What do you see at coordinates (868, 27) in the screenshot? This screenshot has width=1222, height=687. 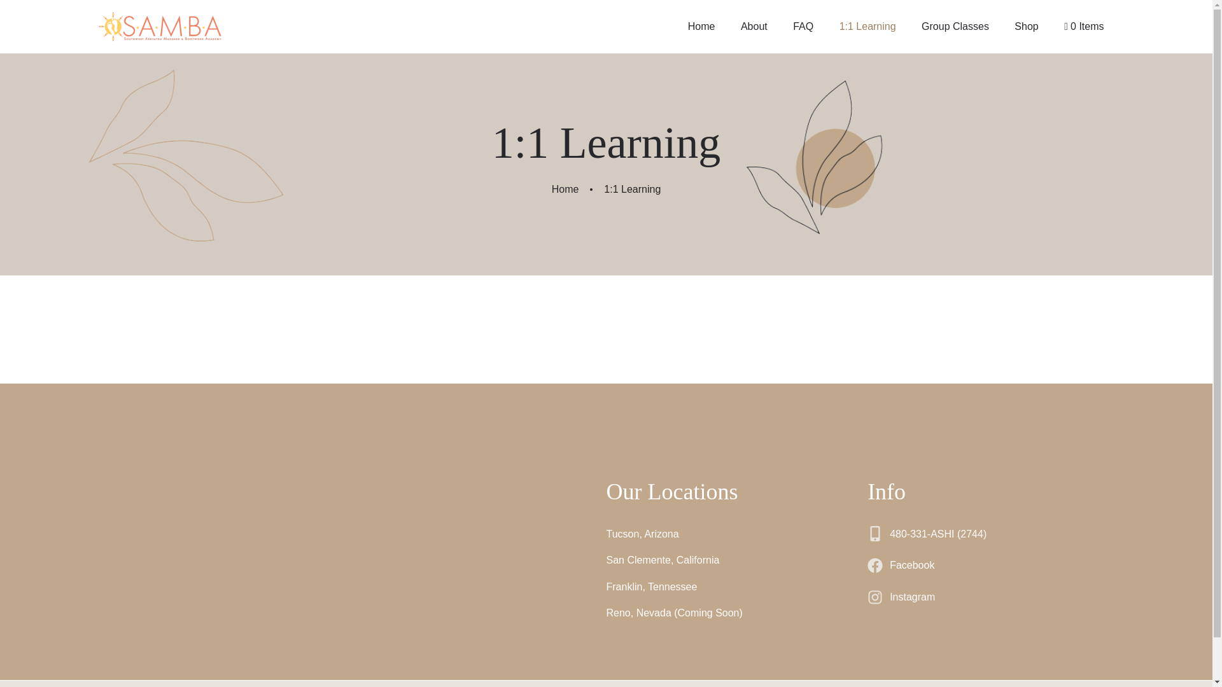 I see `1:1 Learning` at bounding box center [868, 27].